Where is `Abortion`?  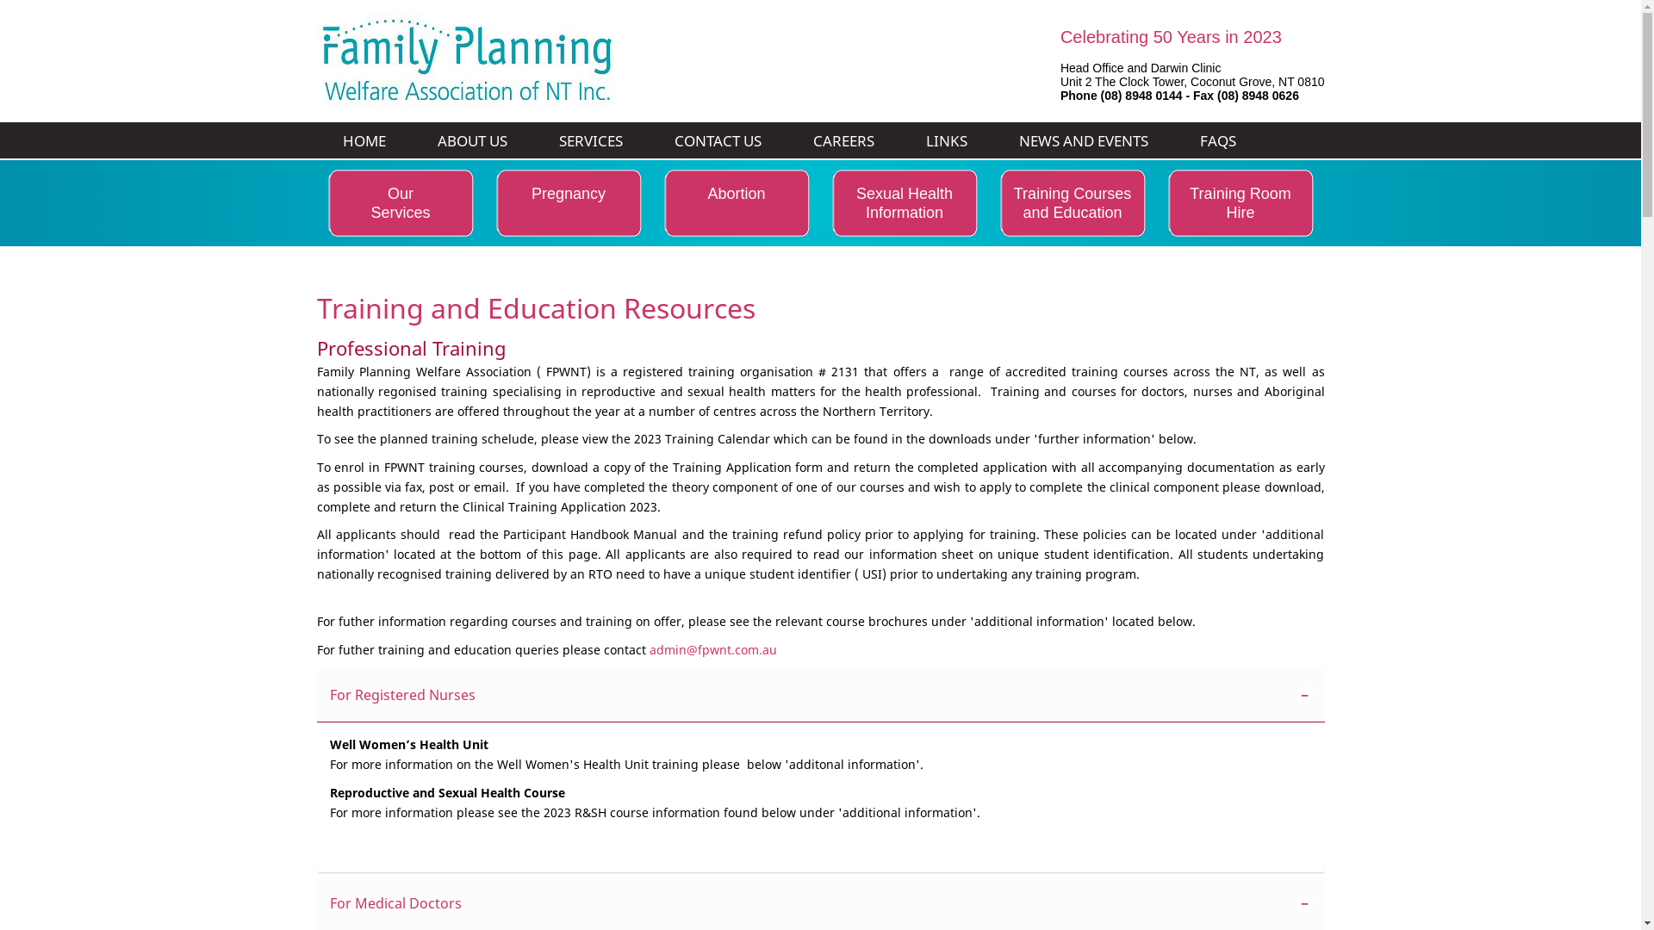 Abortion is located at coordinates (737, 203).